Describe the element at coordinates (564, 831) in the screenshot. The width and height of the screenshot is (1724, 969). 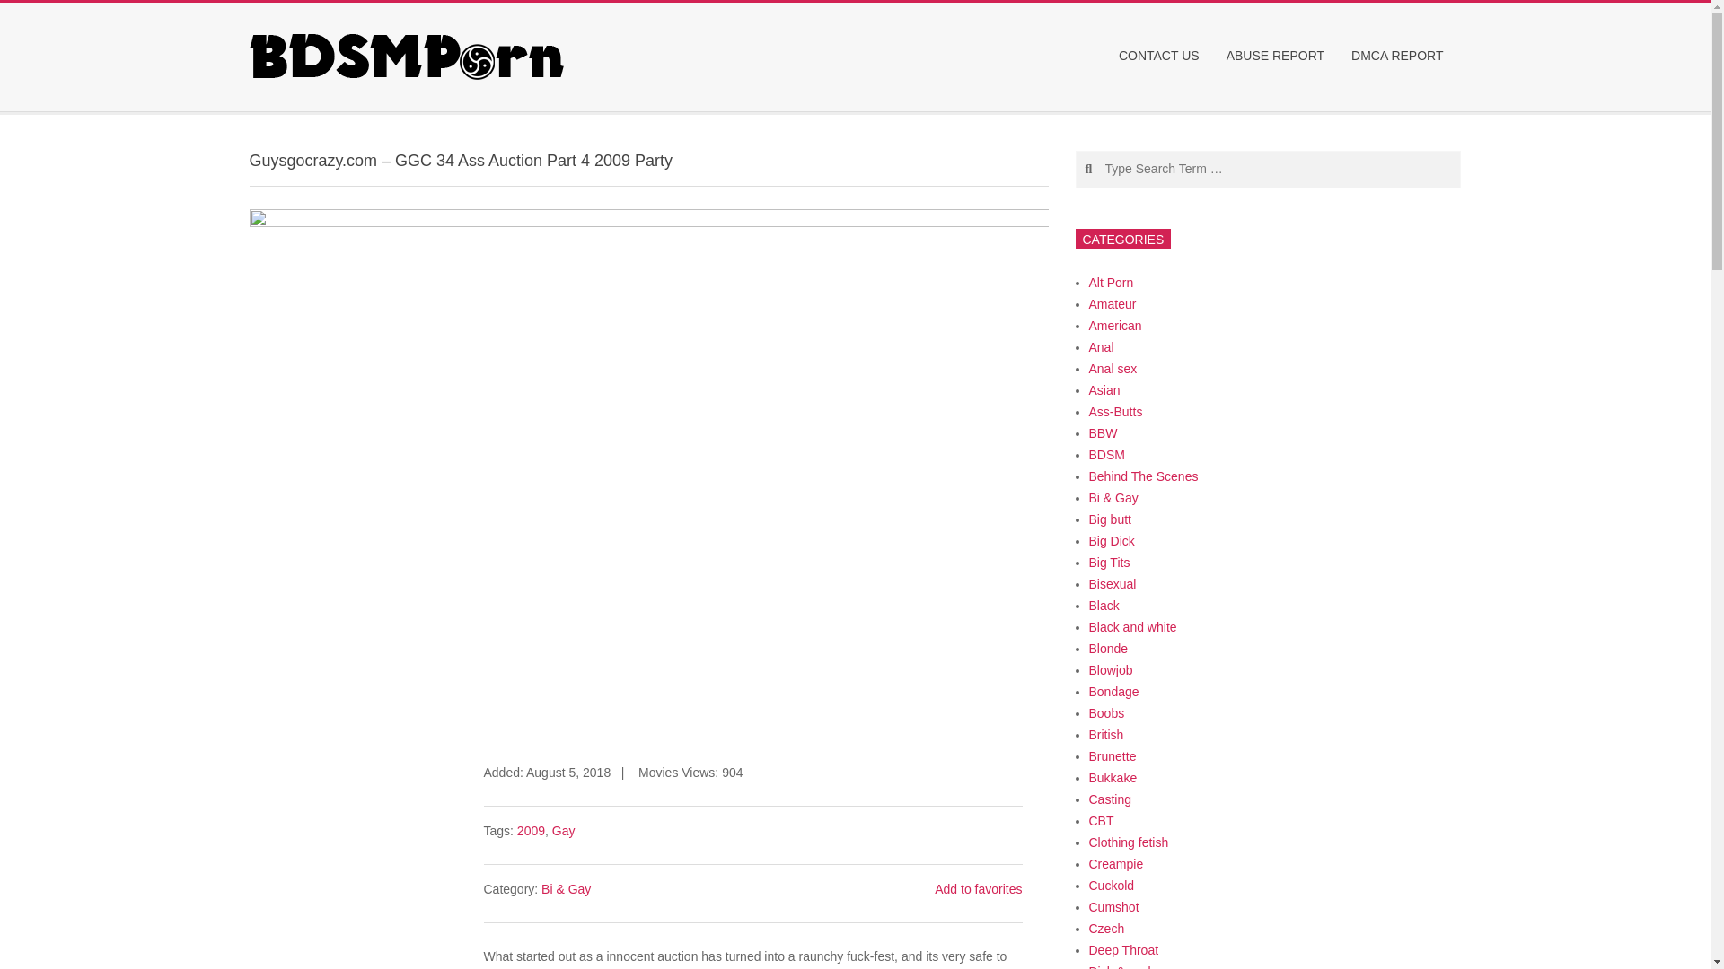
I see `Gay` at that location.